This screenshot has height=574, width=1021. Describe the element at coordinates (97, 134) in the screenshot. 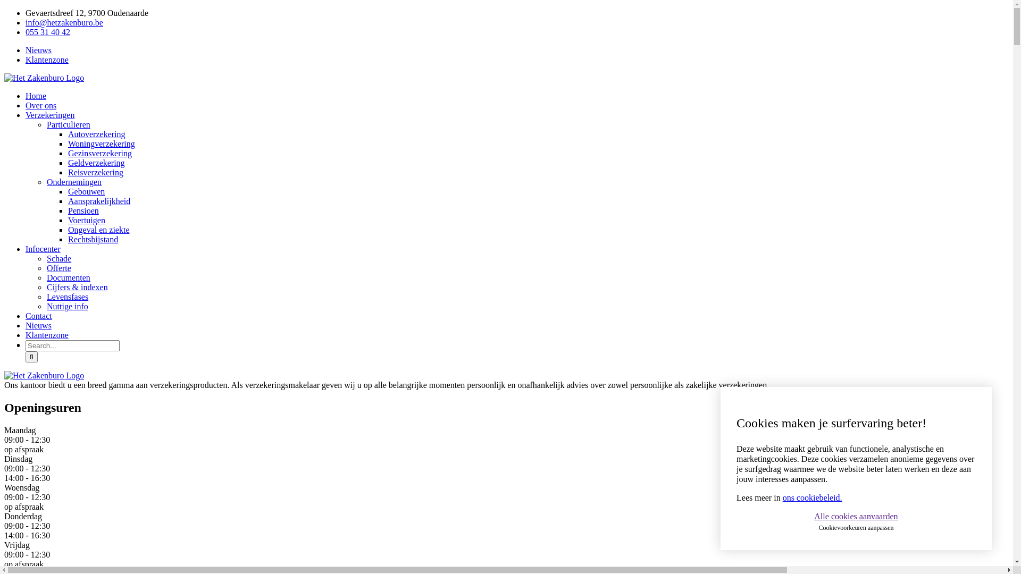

I see `Autoverzekering` at that location.